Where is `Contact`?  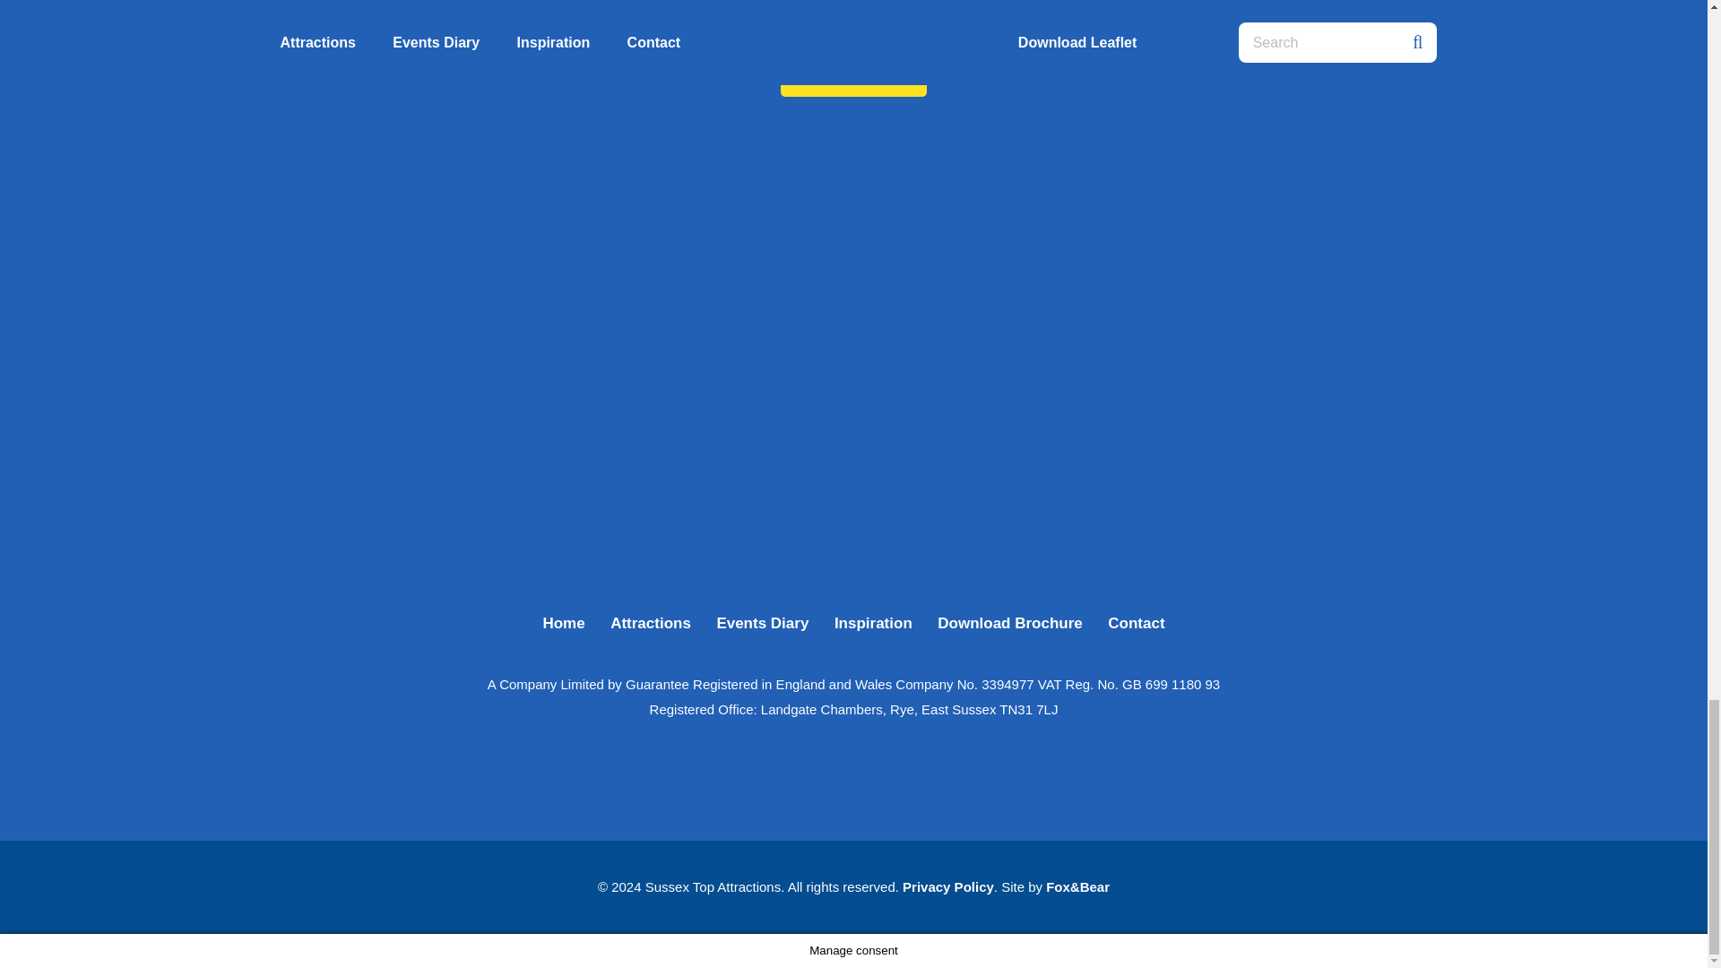 Contact is located at coordinates (1137, 623).